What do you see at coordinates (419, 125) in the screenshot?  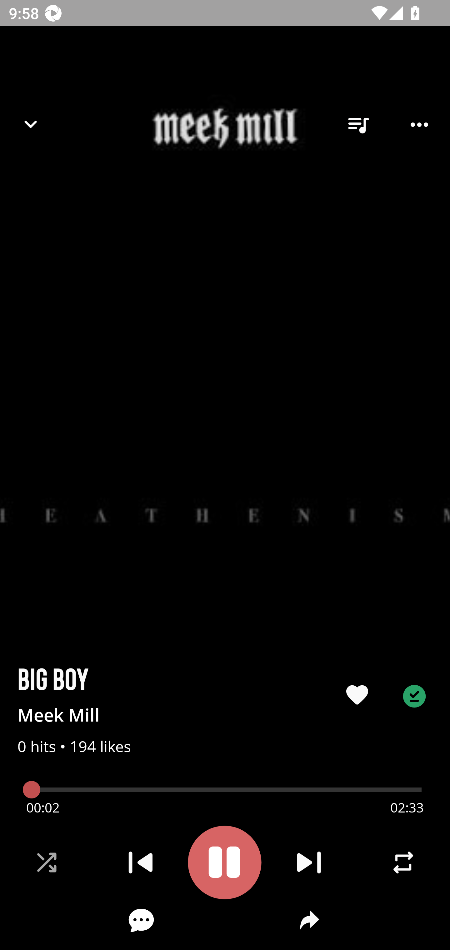 I see `Player options` at bounding box center [419, 125].